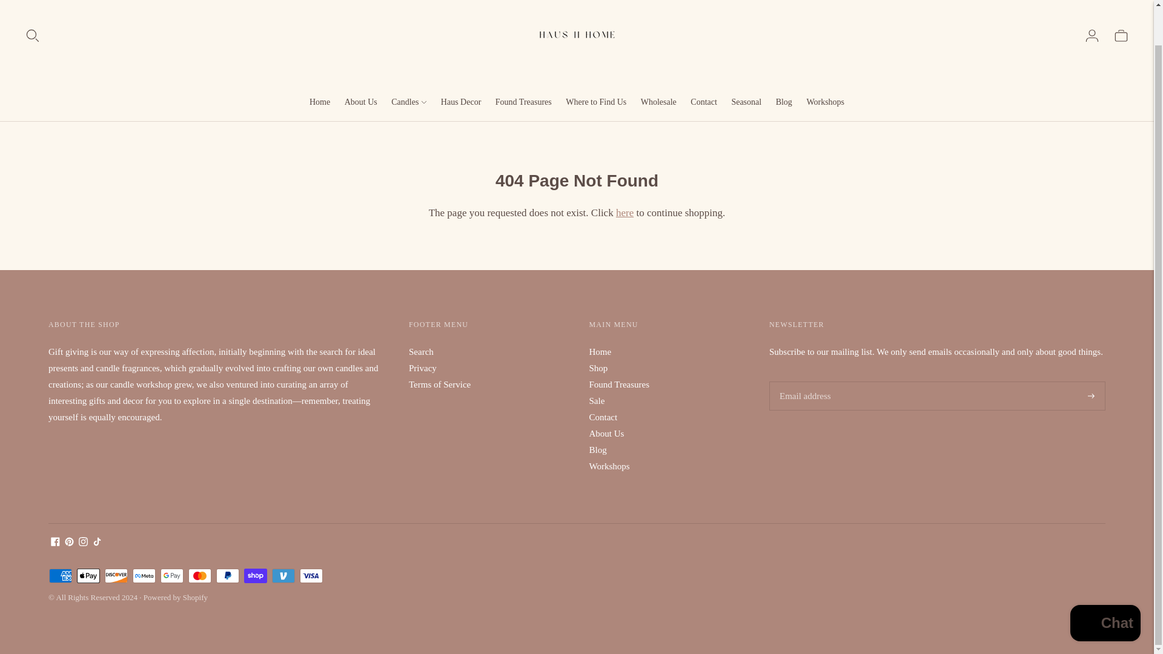  What do you see at coordinates (69, 543) in the screenshot?
I see `haus2hometx on Pinterest` at bounding box center [69, 543].